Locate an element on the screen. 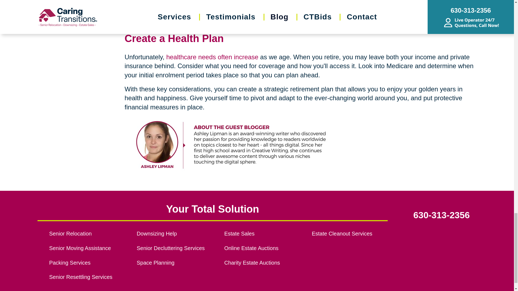 Image resolution: width=518 pixels, height=291 pixels. Senior Relocation is located at coordinates (87, 234).